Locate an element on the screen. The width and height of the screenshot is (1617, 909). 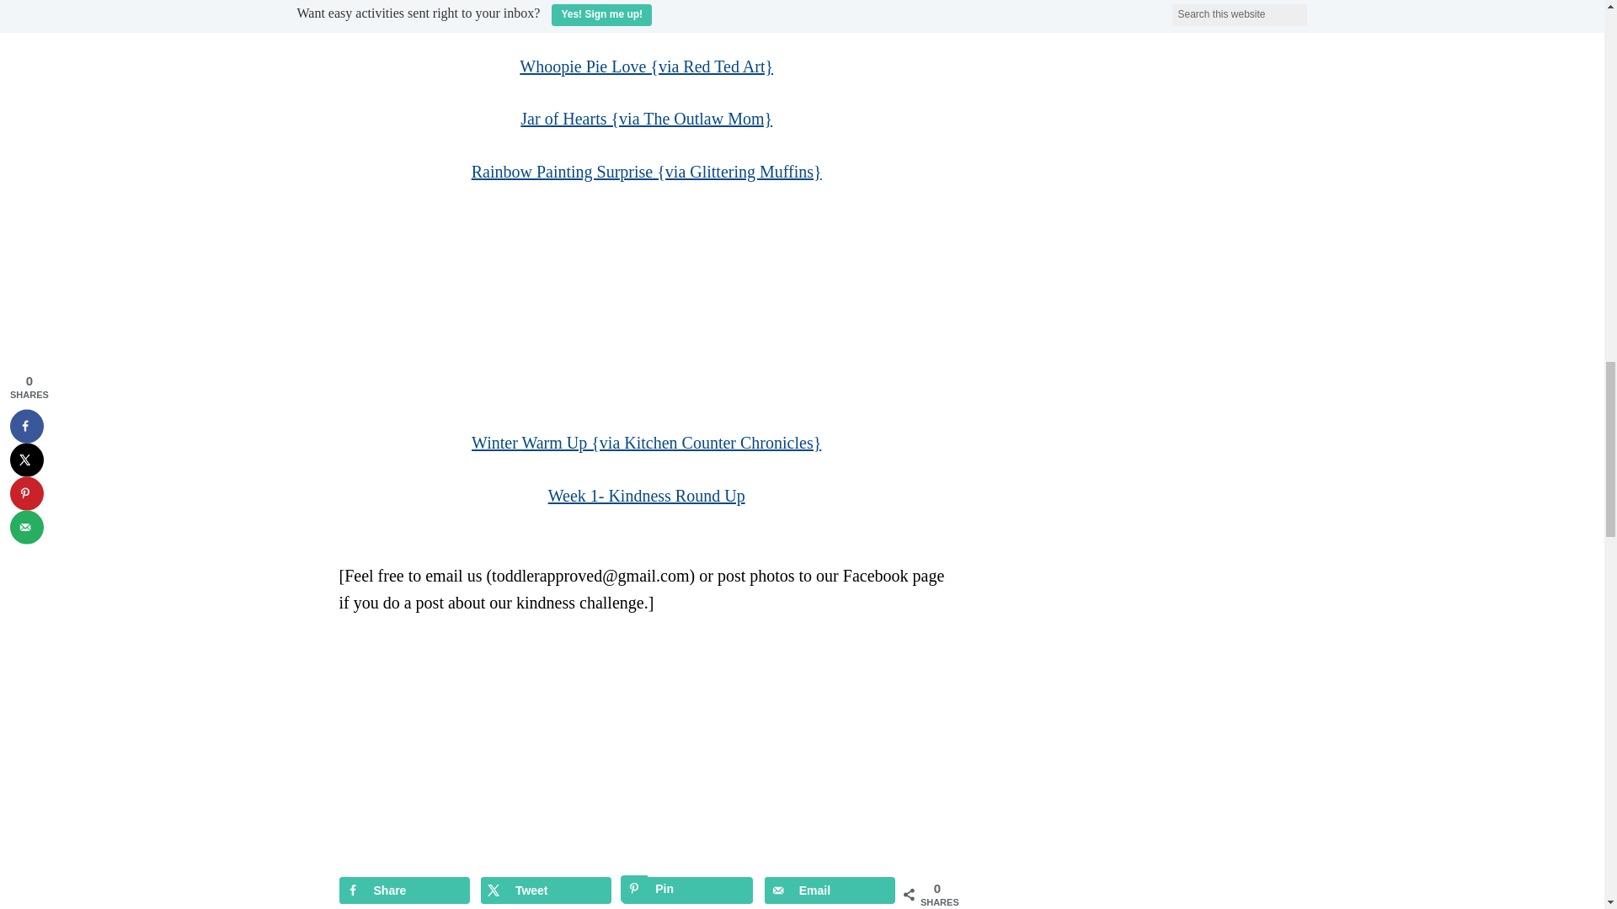
Send over email is located at coordinates (830, 890).